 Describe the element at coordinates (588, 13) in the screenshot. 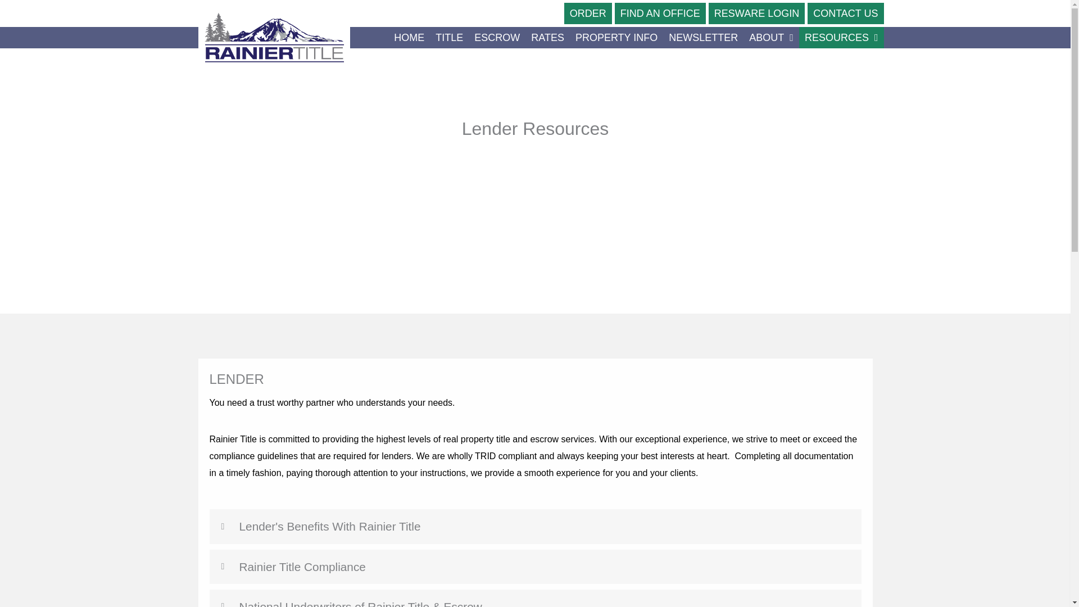

I see `ORDER` at that location.